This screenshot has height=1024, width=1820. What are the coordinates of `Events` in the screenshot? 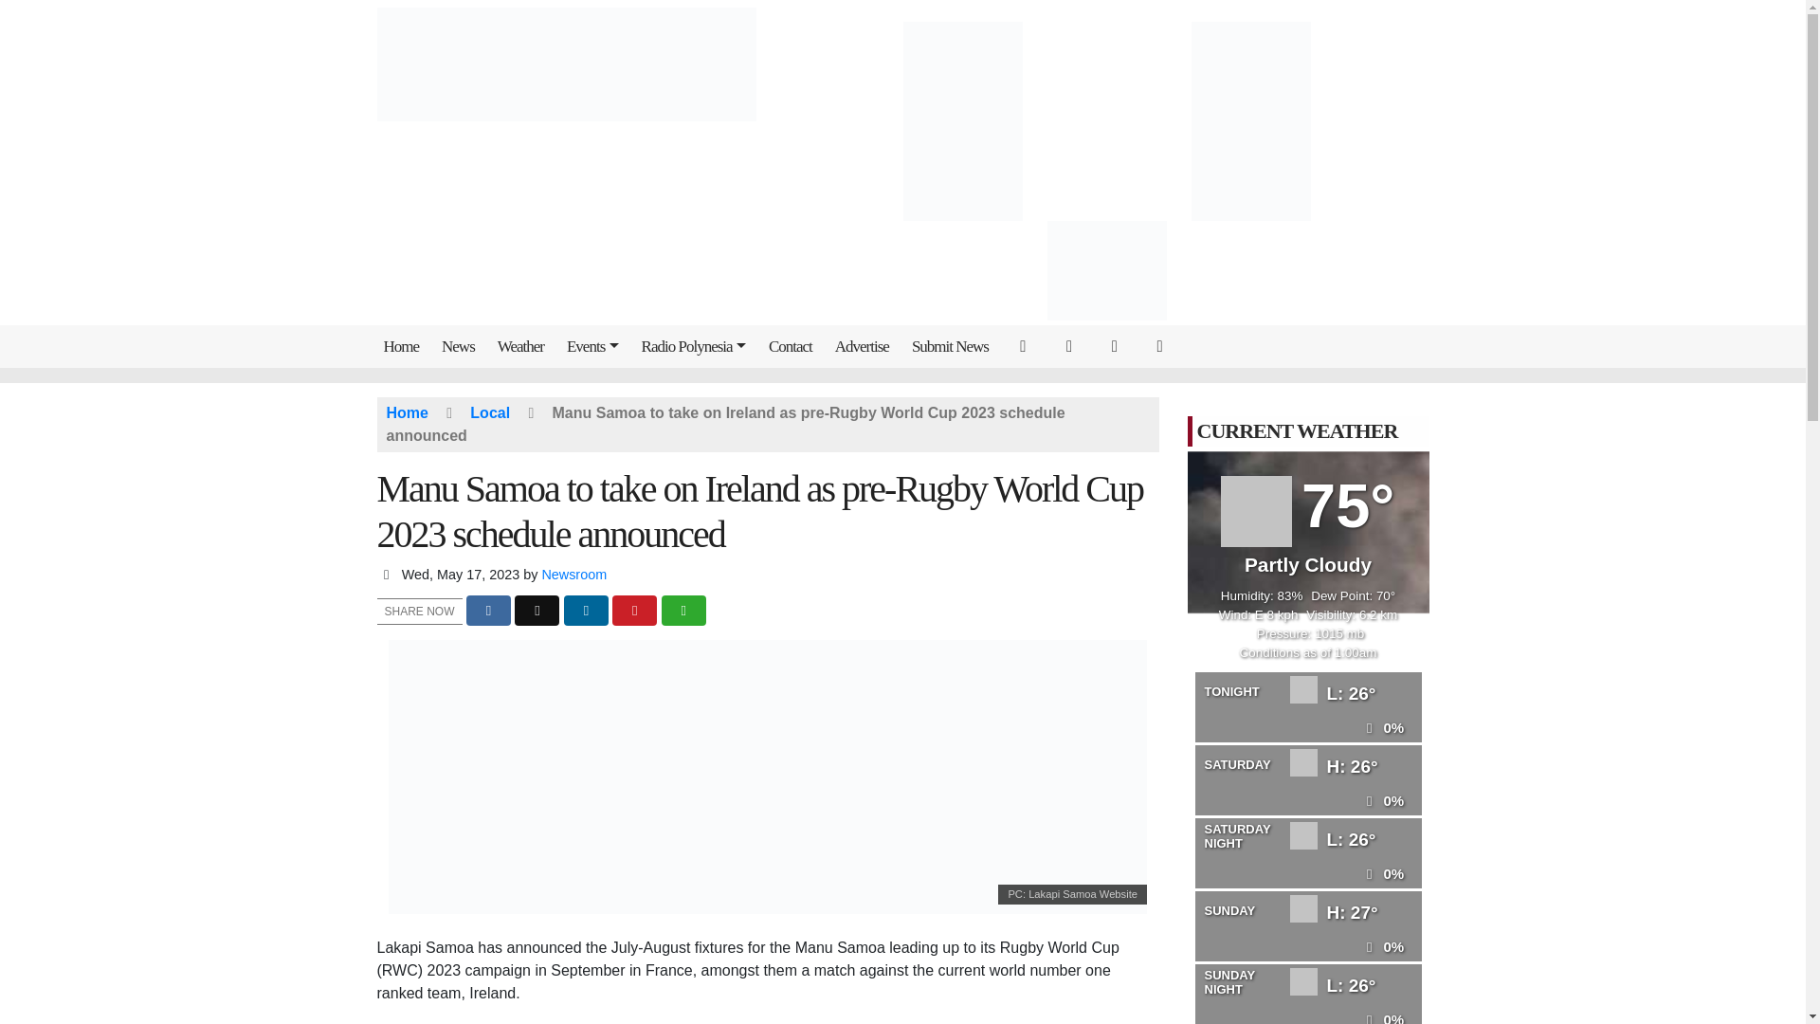 It's located at (597, 346).